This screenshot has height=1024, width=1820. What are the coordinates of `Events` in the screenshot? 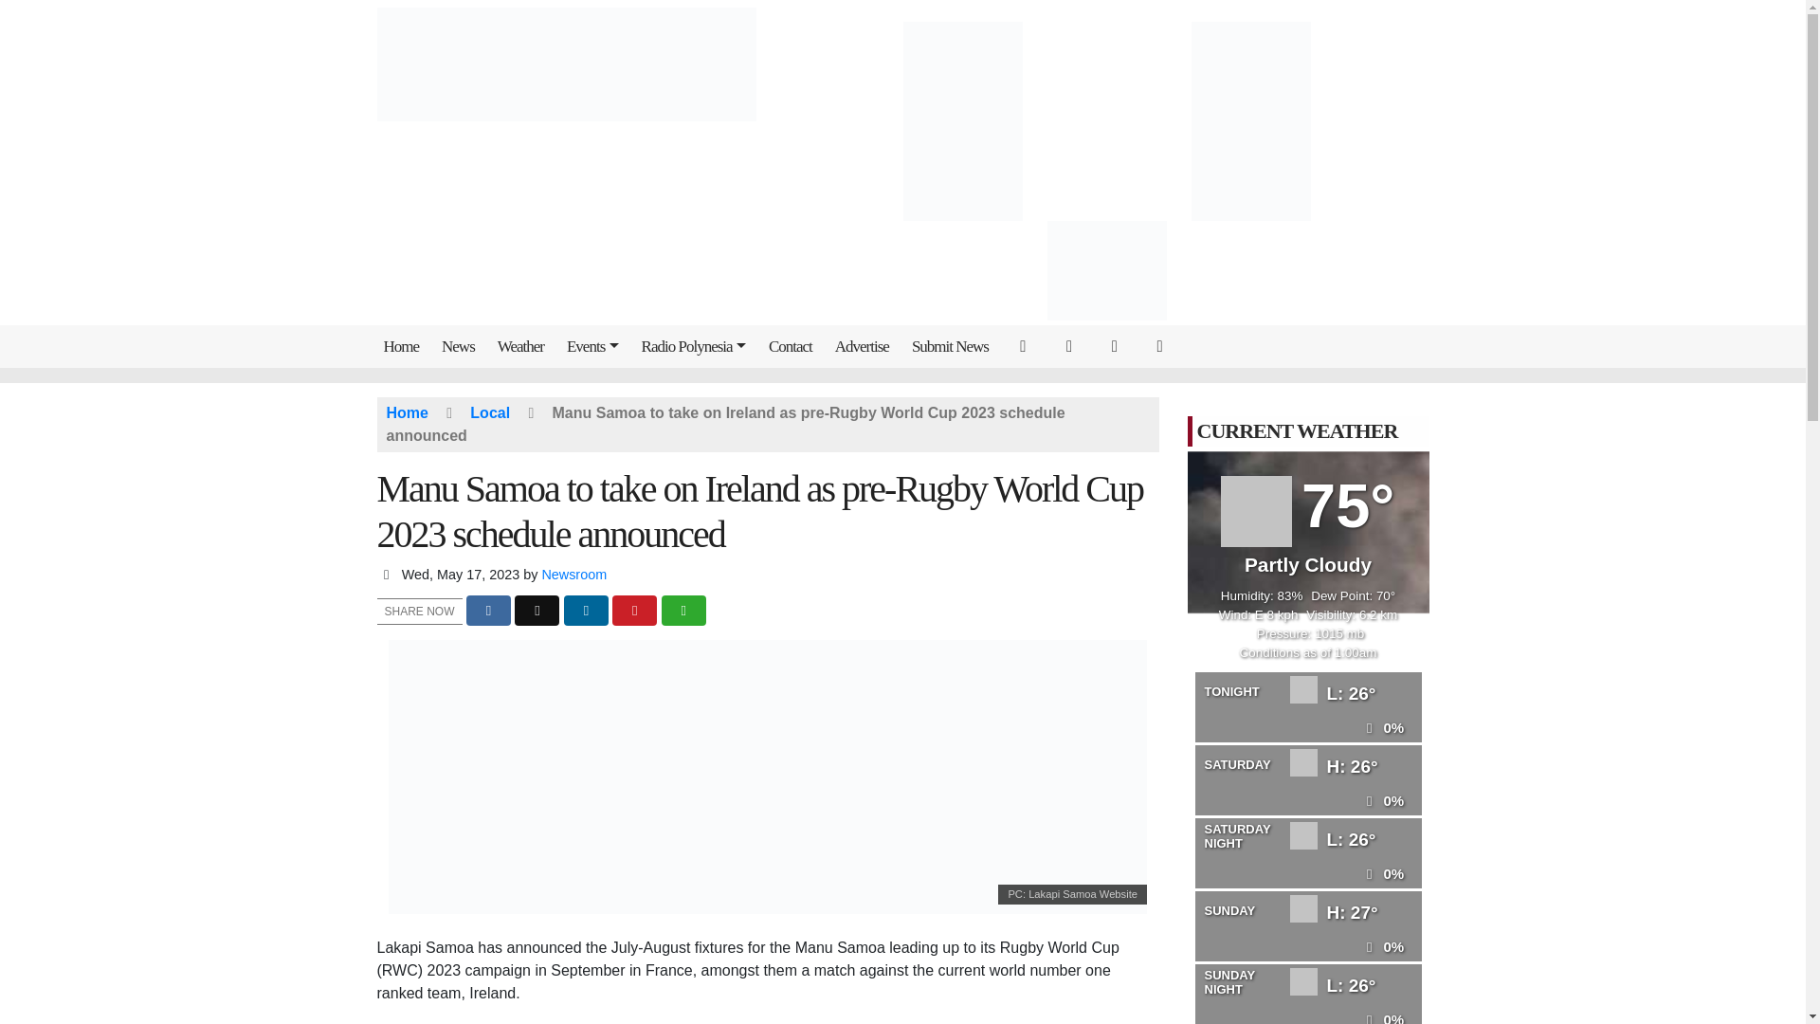 It's located at (597, 346).